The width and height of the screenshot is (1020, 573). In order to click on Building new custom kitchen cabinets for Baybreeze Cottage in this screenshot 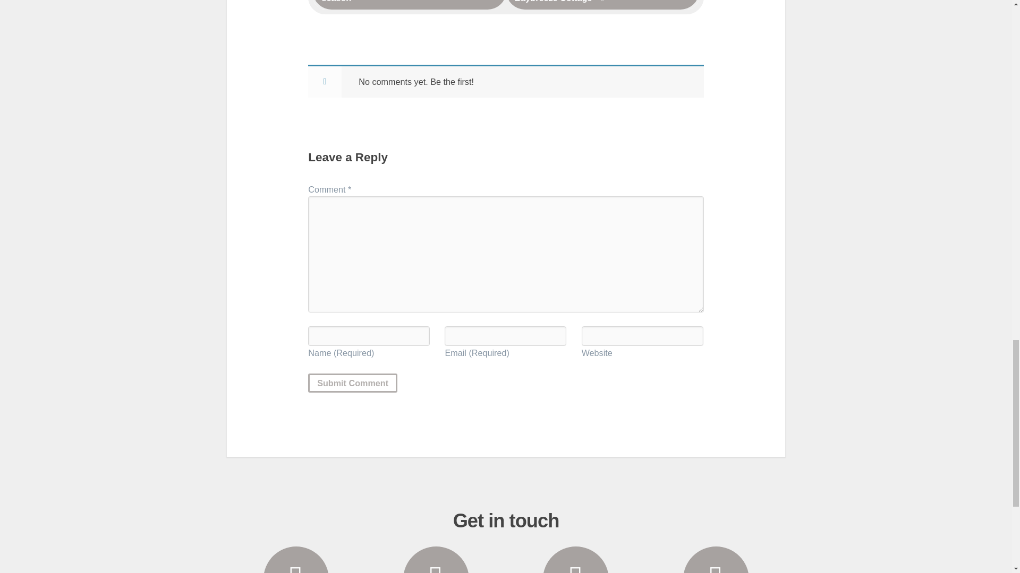, I will do `click(602, 5)`.